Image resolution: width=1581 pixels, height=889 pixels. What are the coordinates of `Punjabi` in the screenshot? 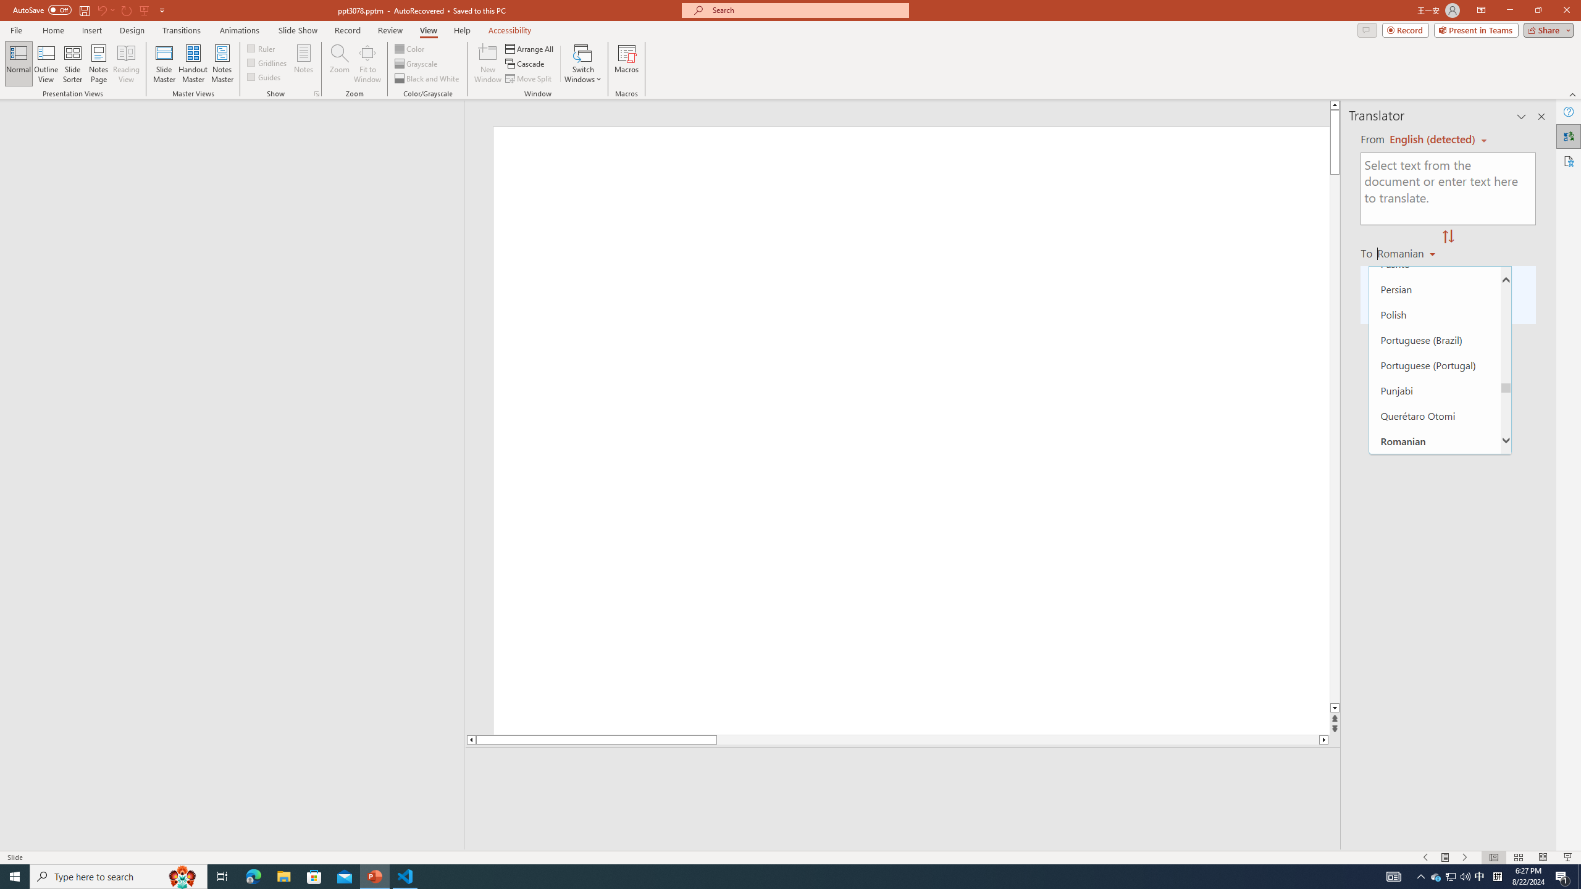 It's located at (1434, 390).